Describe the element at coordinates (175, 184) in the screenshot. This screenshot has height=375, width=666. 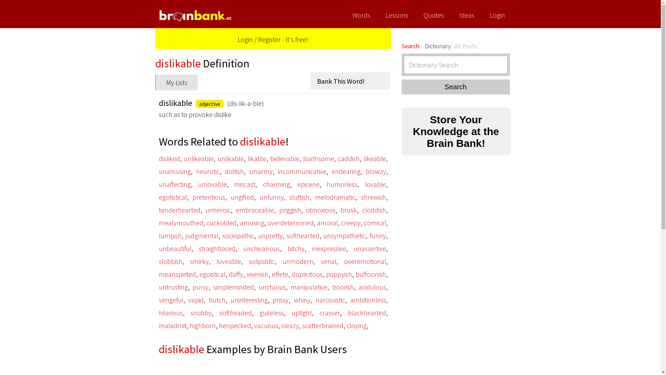
I see `unaffecting` at that location.